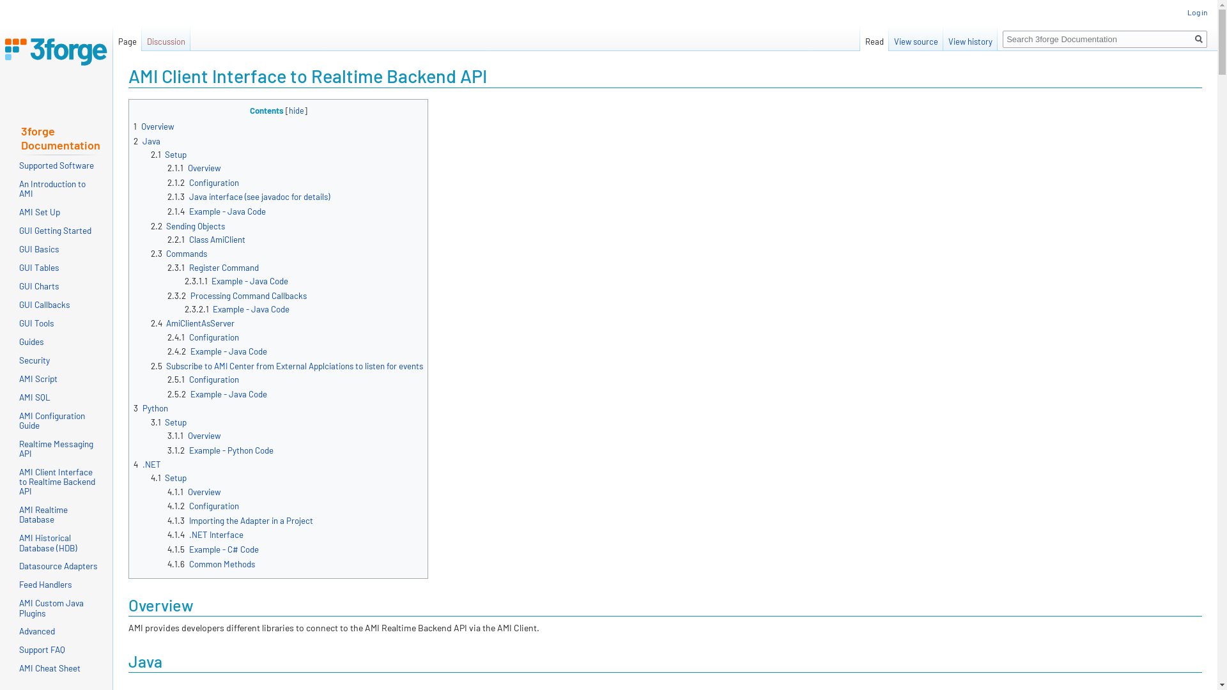  Describe the element at coordinates (203, 183) in the screenshot. I see `2.1.2 Configuration` at that location.